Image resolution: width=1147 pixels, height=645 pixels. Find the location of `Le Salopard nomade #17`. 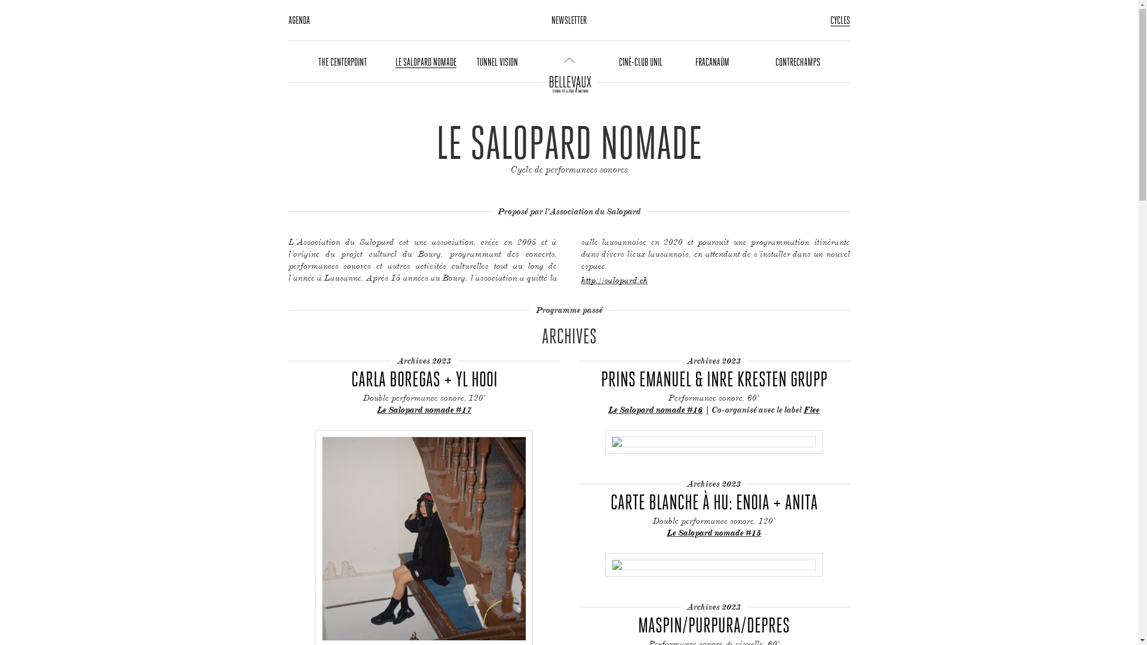

Le Salopard nomade #17 is located at coordinates (424, 410).